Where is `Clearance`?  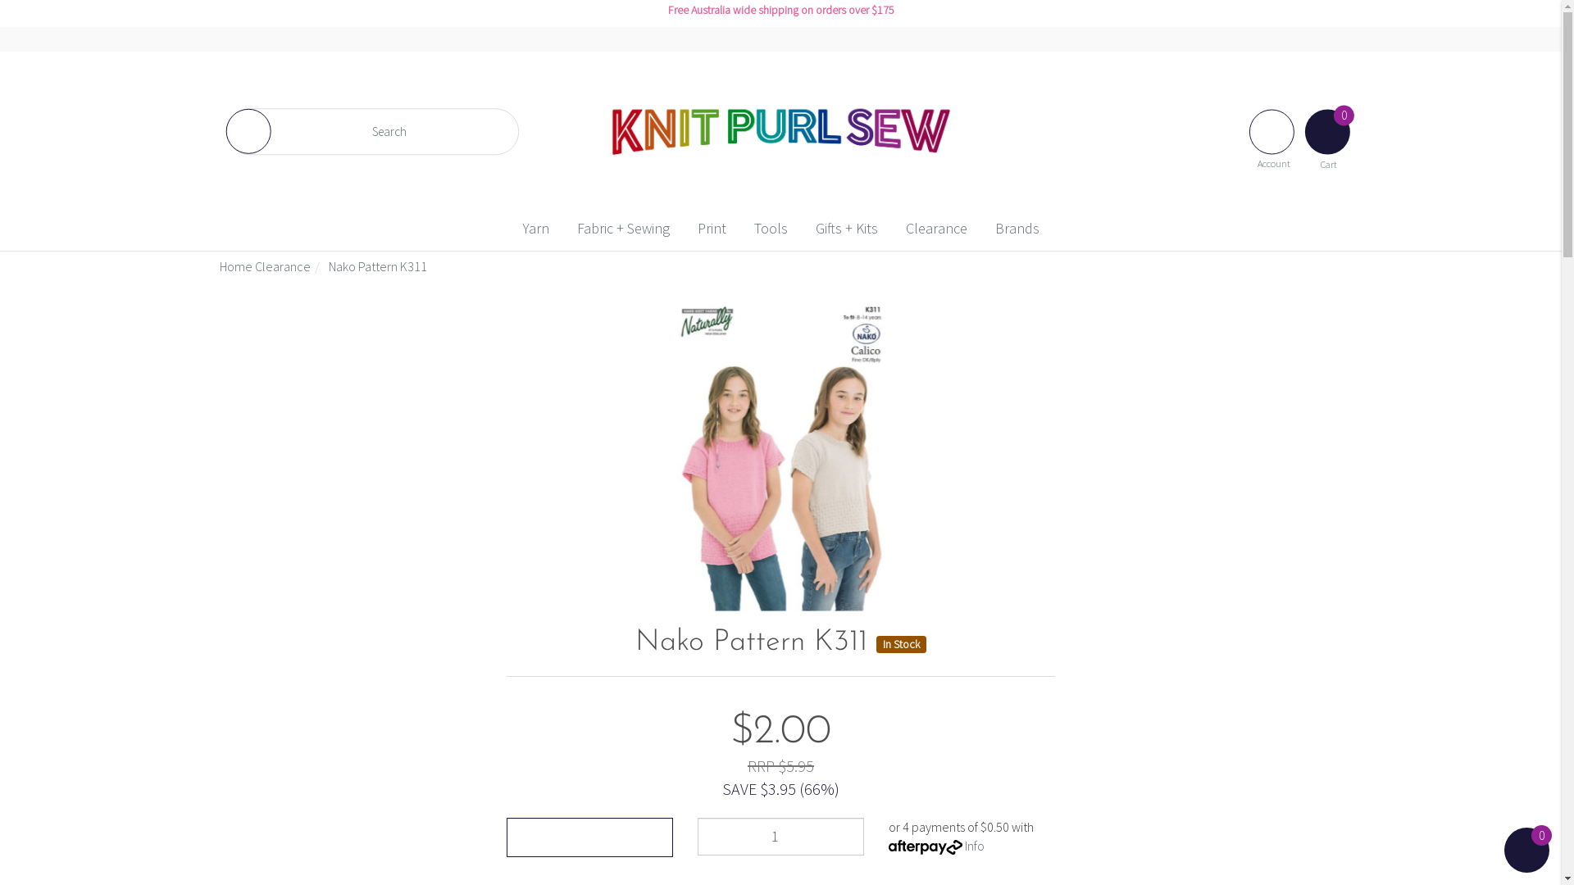
Clearance is located at coordinates (936, 229).